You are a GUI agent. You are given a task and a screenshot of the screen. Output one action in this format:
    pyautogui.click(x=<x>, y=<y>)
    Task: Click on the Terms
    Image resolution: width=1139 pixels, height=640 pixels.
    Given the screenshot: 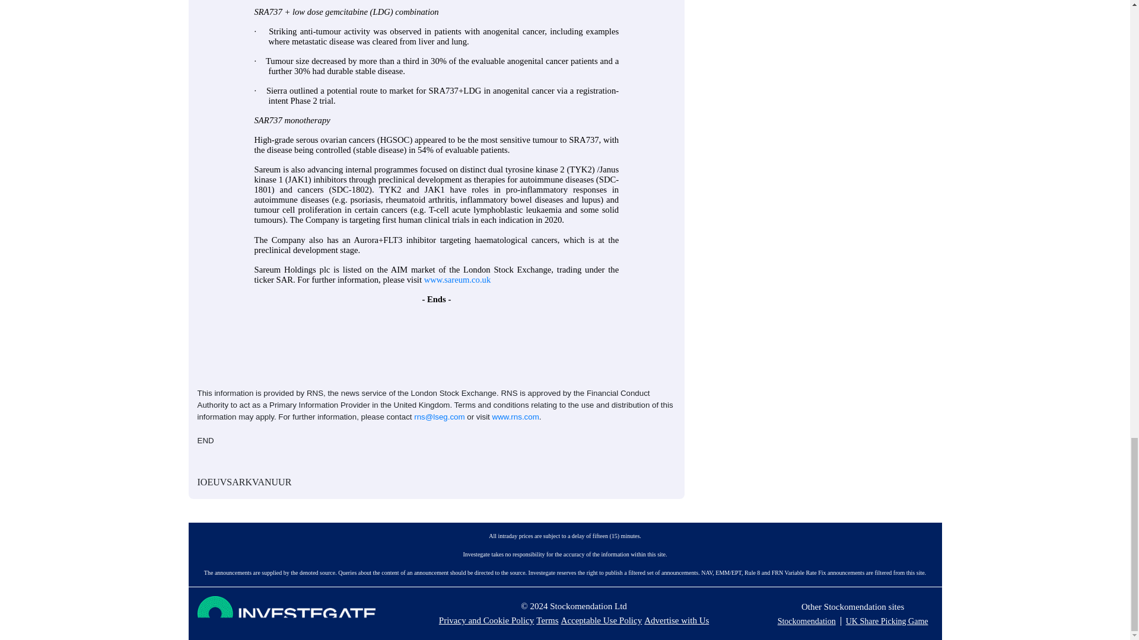 What is the action you would take?
    pyautogui.click(x=547, y=620)
    